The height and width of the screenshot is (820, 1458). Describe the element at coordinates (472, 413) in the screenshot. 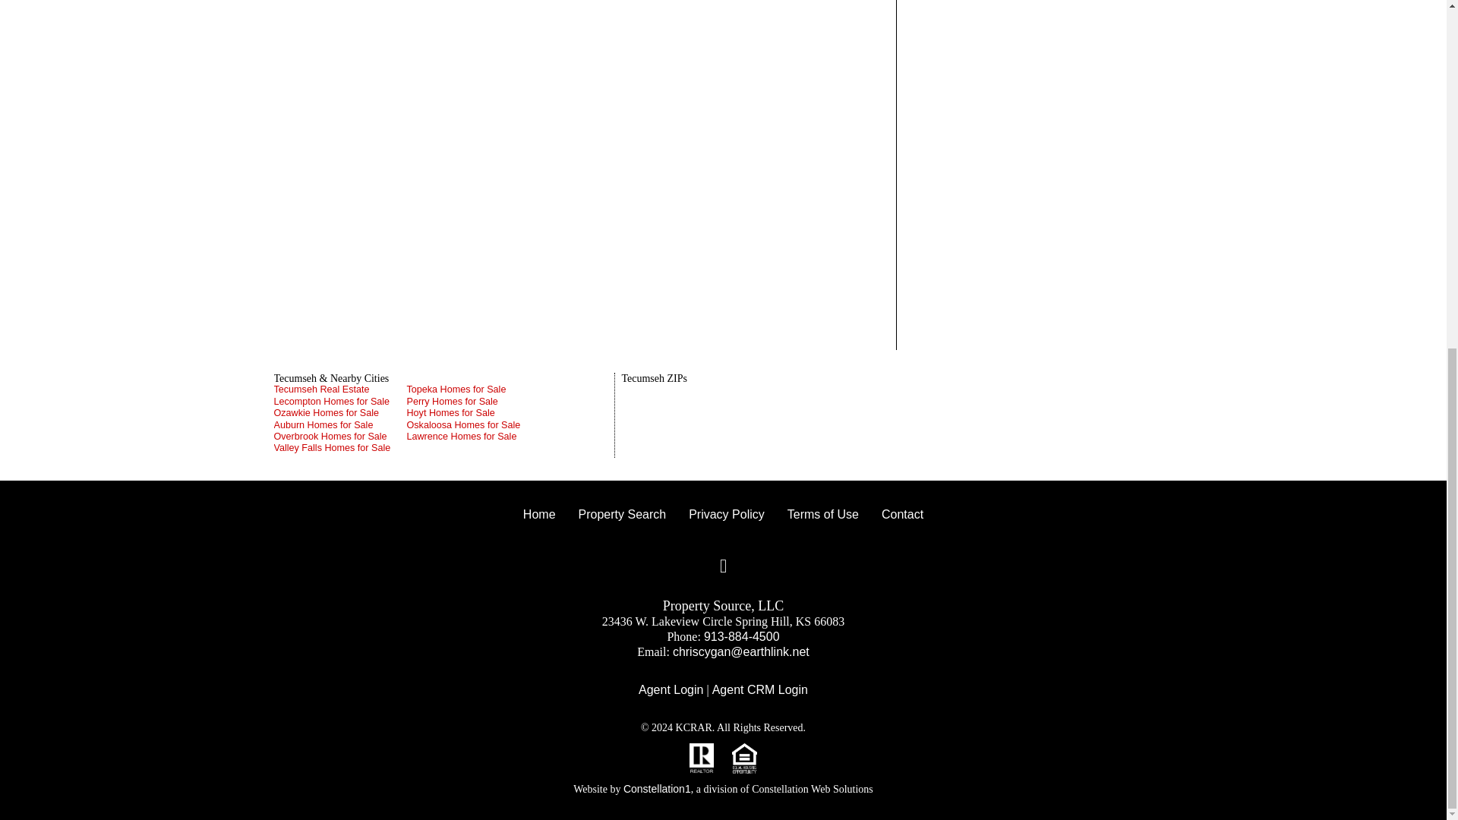

I see `Hoyt Homes for Sale` at that location.